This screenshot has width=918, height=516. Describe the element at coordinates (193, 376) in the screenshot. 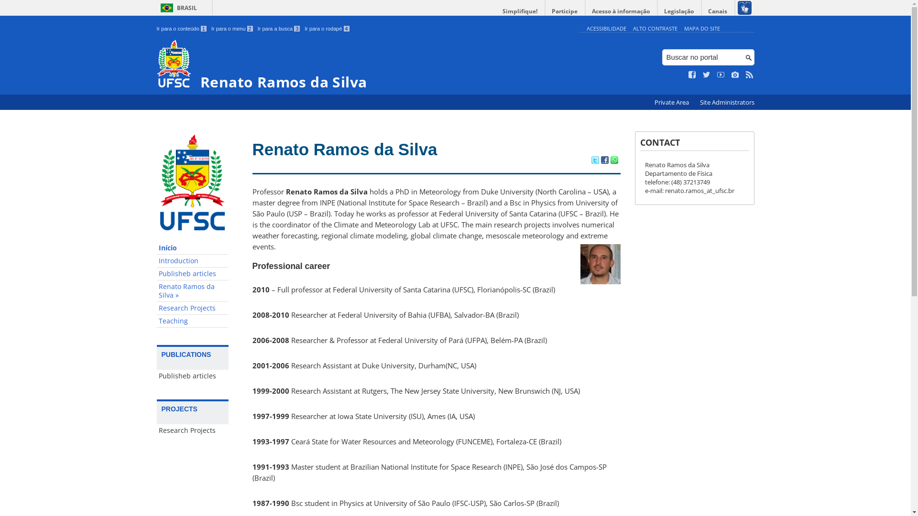

I see `Publisheb articles` at that location.